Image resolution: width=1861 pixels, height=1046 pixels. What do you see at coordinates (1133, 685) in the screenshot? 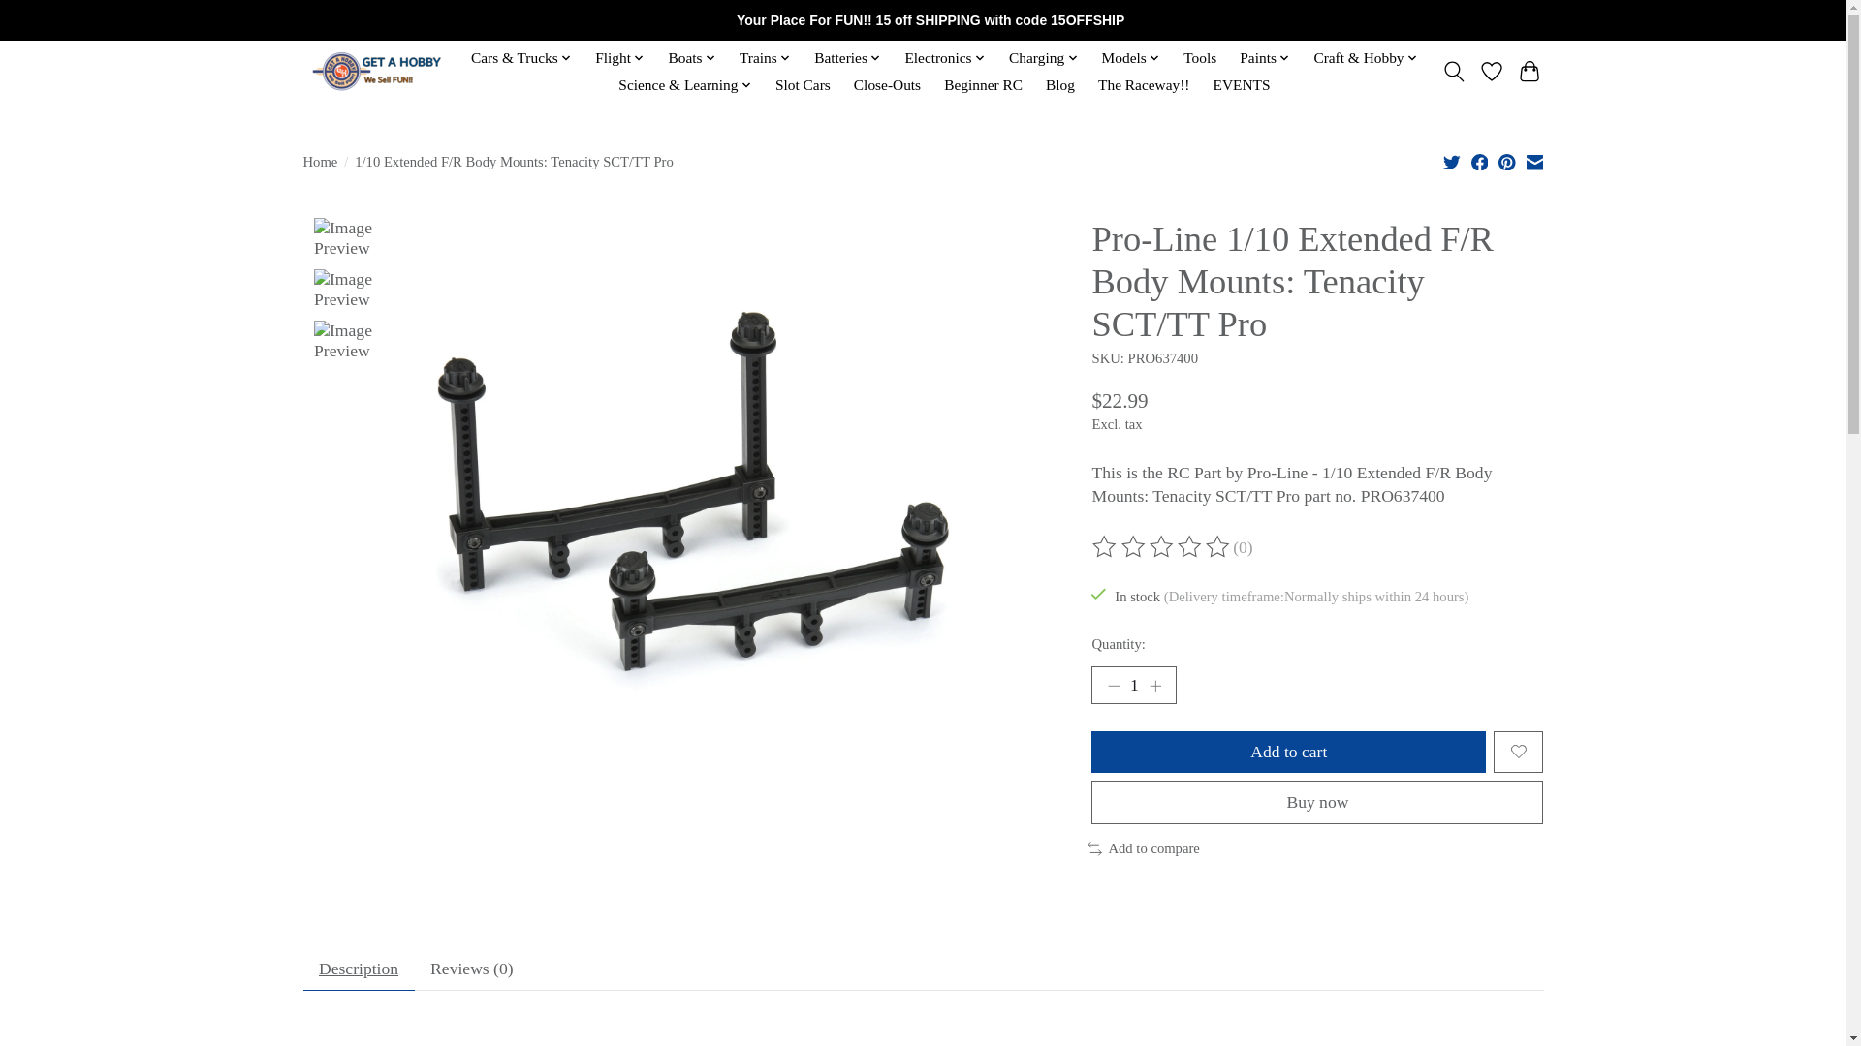
I see `1` at bounding box center [1133, 685].